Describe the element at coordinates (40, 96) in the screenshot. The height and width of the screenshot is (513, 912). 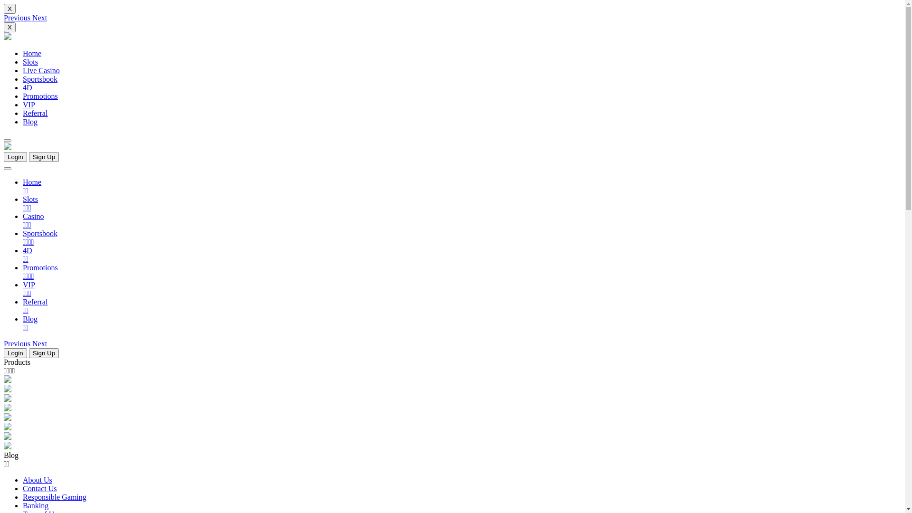
I see `Promotions` at that location.